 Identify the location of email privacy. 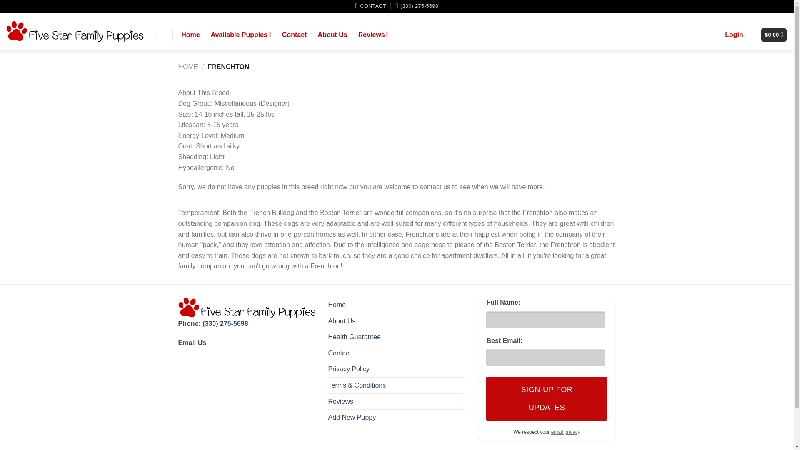
(566, 432).